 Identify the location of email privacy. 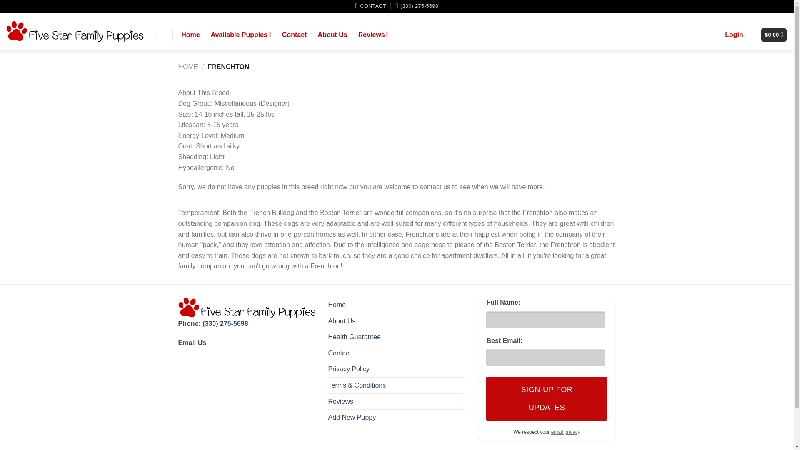
(566, 432).